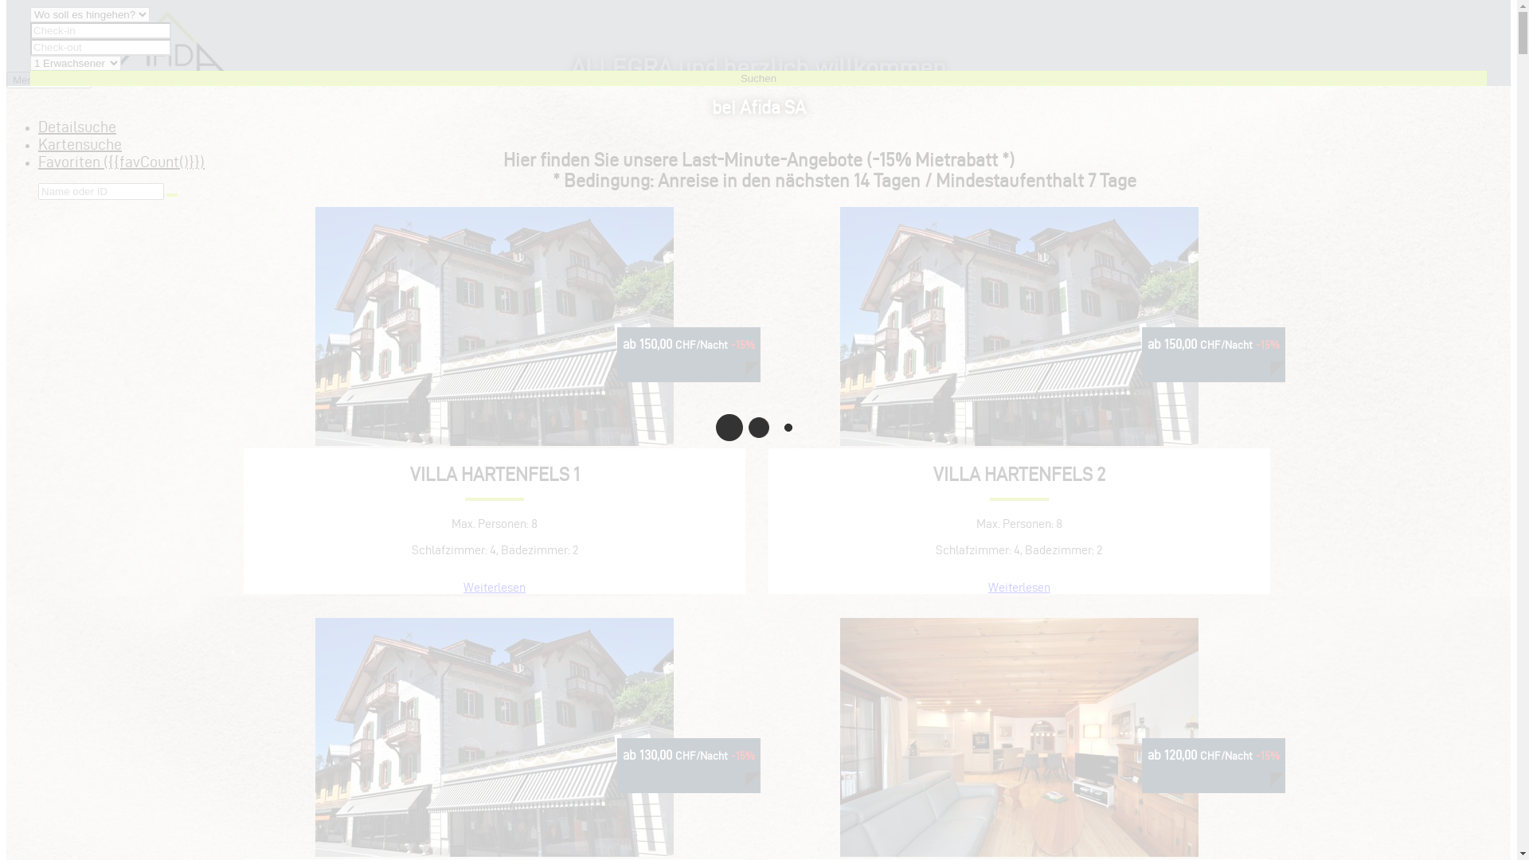  I want to click on Detailsuche, so click(77, 127).